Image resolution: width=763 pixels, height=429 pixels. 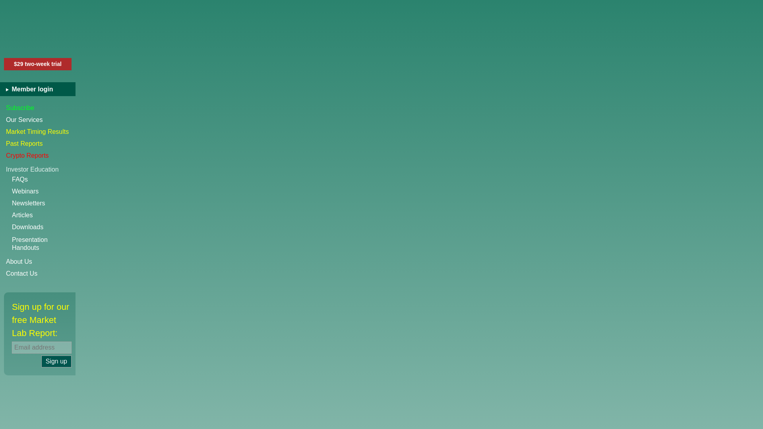 I want to click on Articles, so click(x=44, y=215).